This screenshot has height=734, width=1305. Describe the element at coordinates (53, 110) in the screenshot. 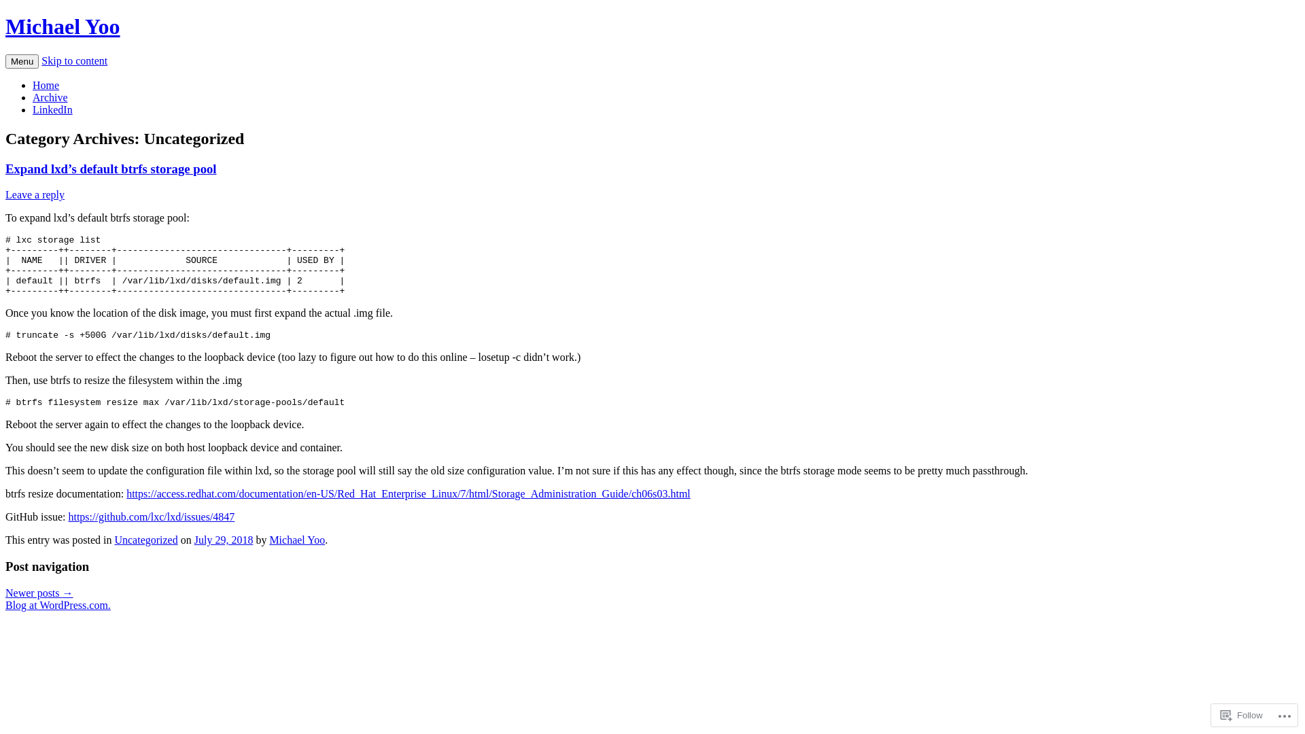

I see `LinkedIn` at that location.